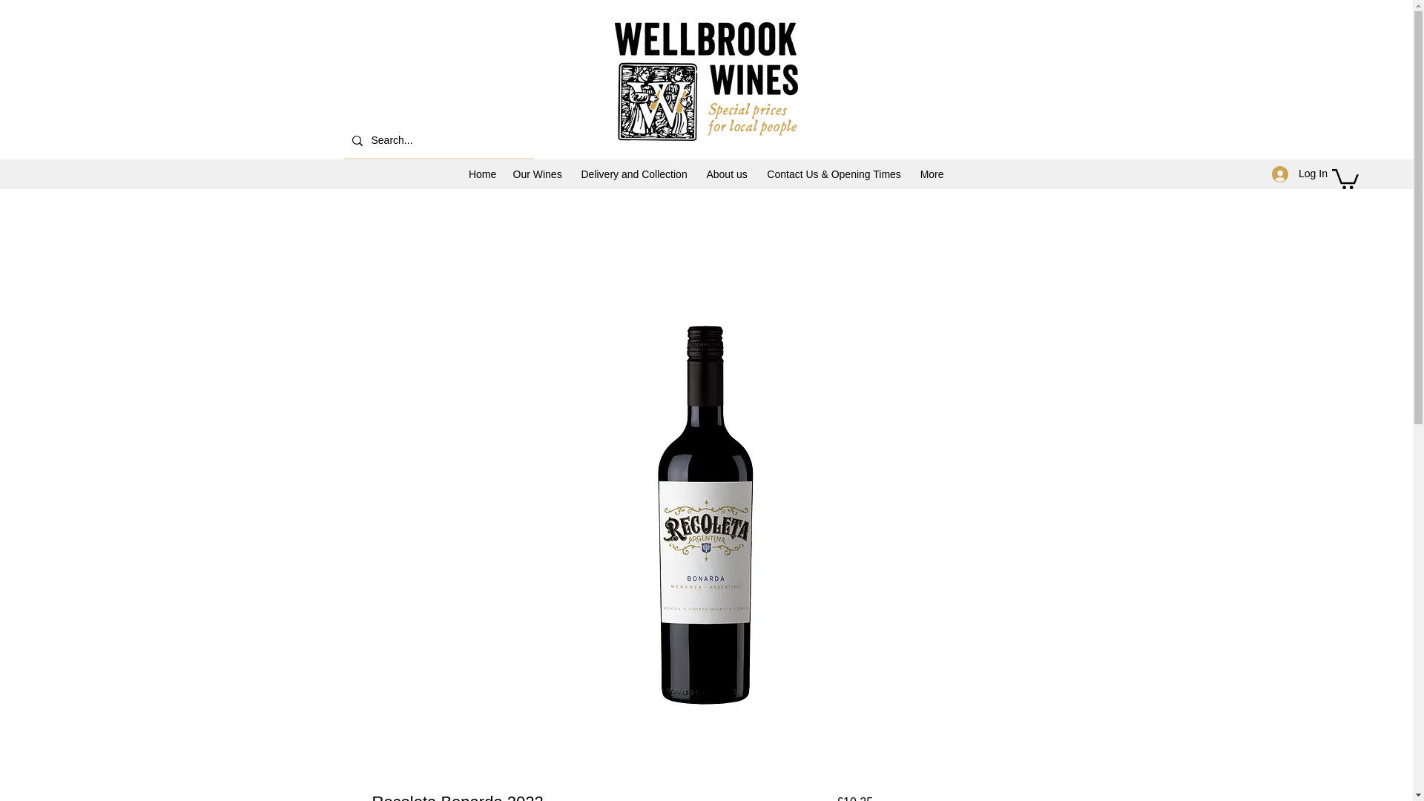  I want to click on About us, so click(727, 174).